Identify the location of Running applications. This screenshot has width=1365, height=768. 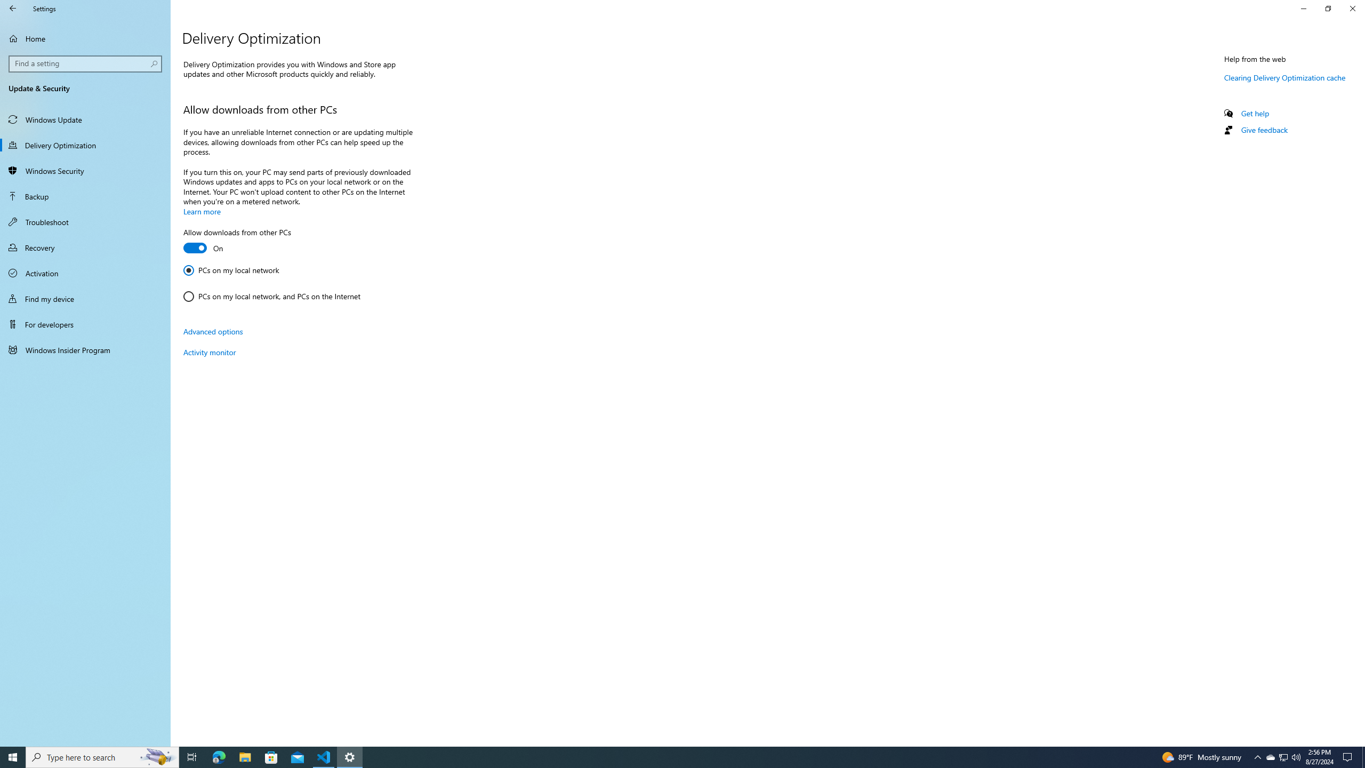
(1255, 113).